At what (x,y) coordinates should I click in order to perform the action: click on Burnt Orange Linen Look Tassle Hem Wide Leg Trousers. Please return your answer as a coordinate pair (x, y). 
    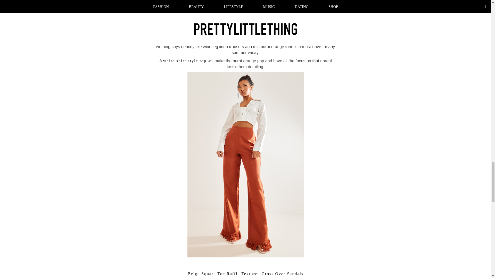
    Looking at the image, I should click on (245, 30).